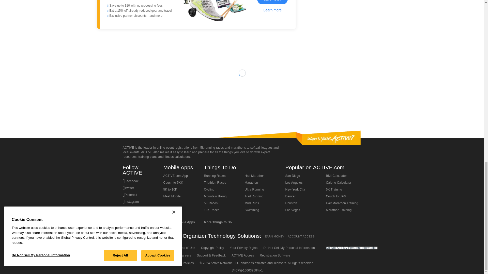  What do you see at coordinates (242, 101) in the screenshot?
I see `3rd party ad content` at bounding box center [242, 101].